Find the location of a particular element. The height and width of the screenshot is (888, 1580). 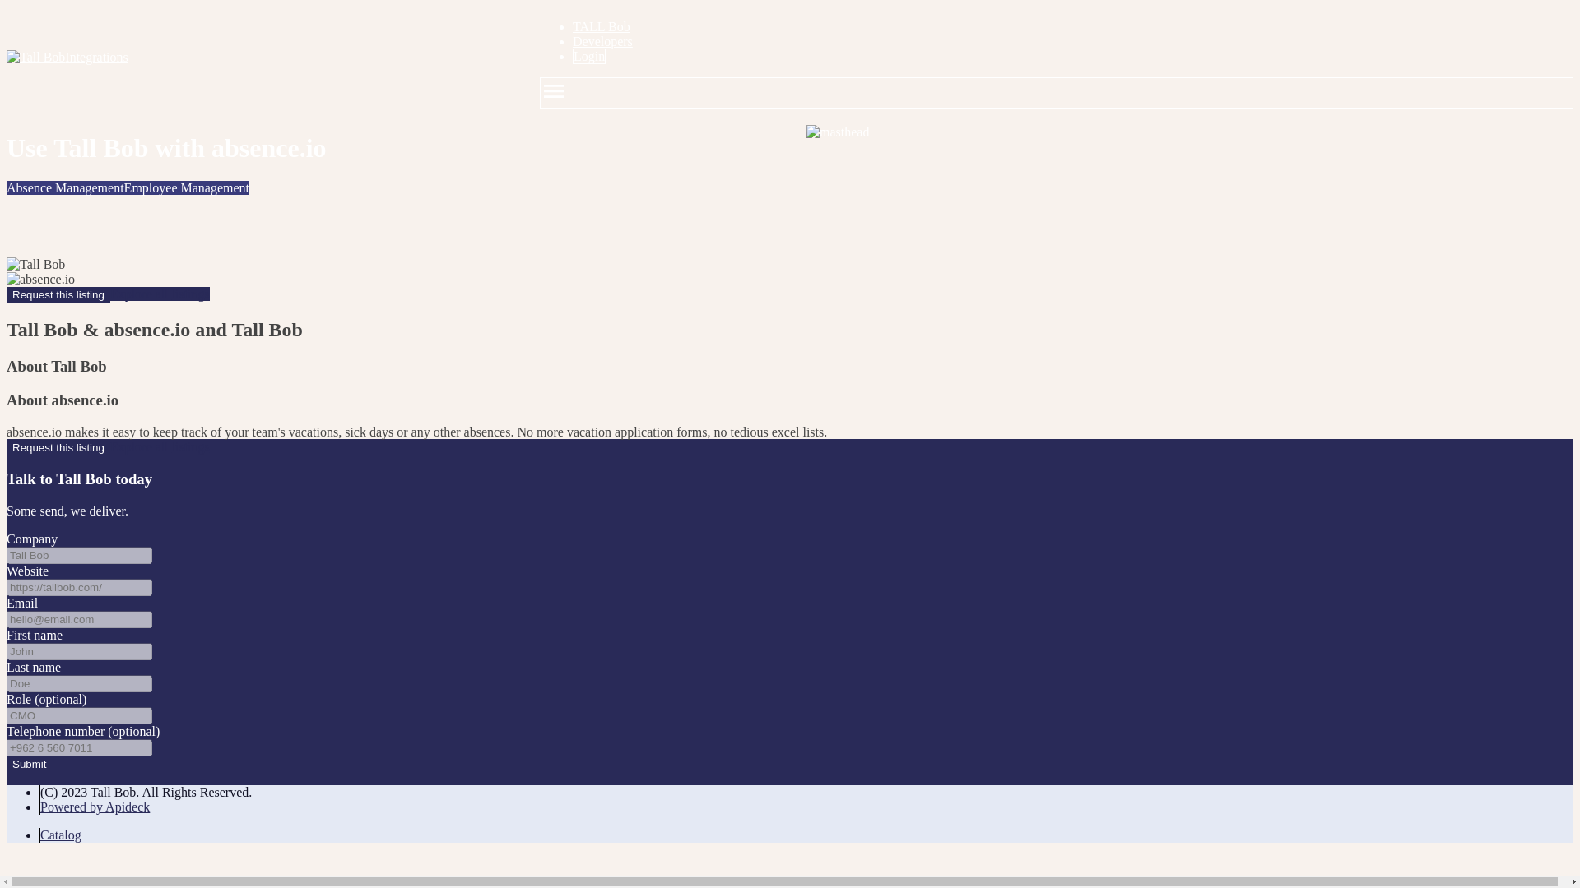

Login is located at coordinates (588, 56).